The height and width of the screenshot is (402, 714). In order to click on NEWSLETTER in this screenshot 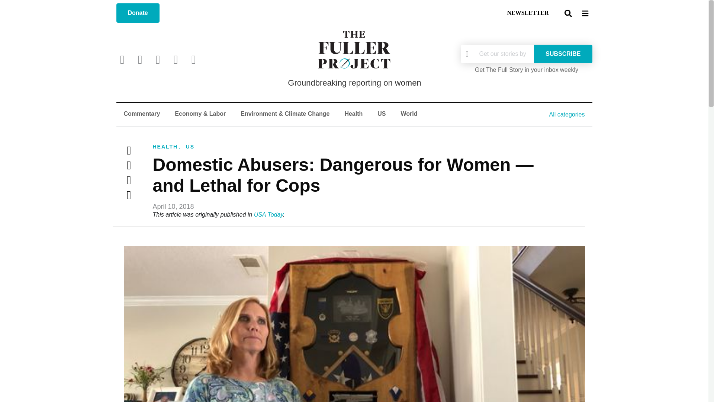, I will do `click(527, 13)`.